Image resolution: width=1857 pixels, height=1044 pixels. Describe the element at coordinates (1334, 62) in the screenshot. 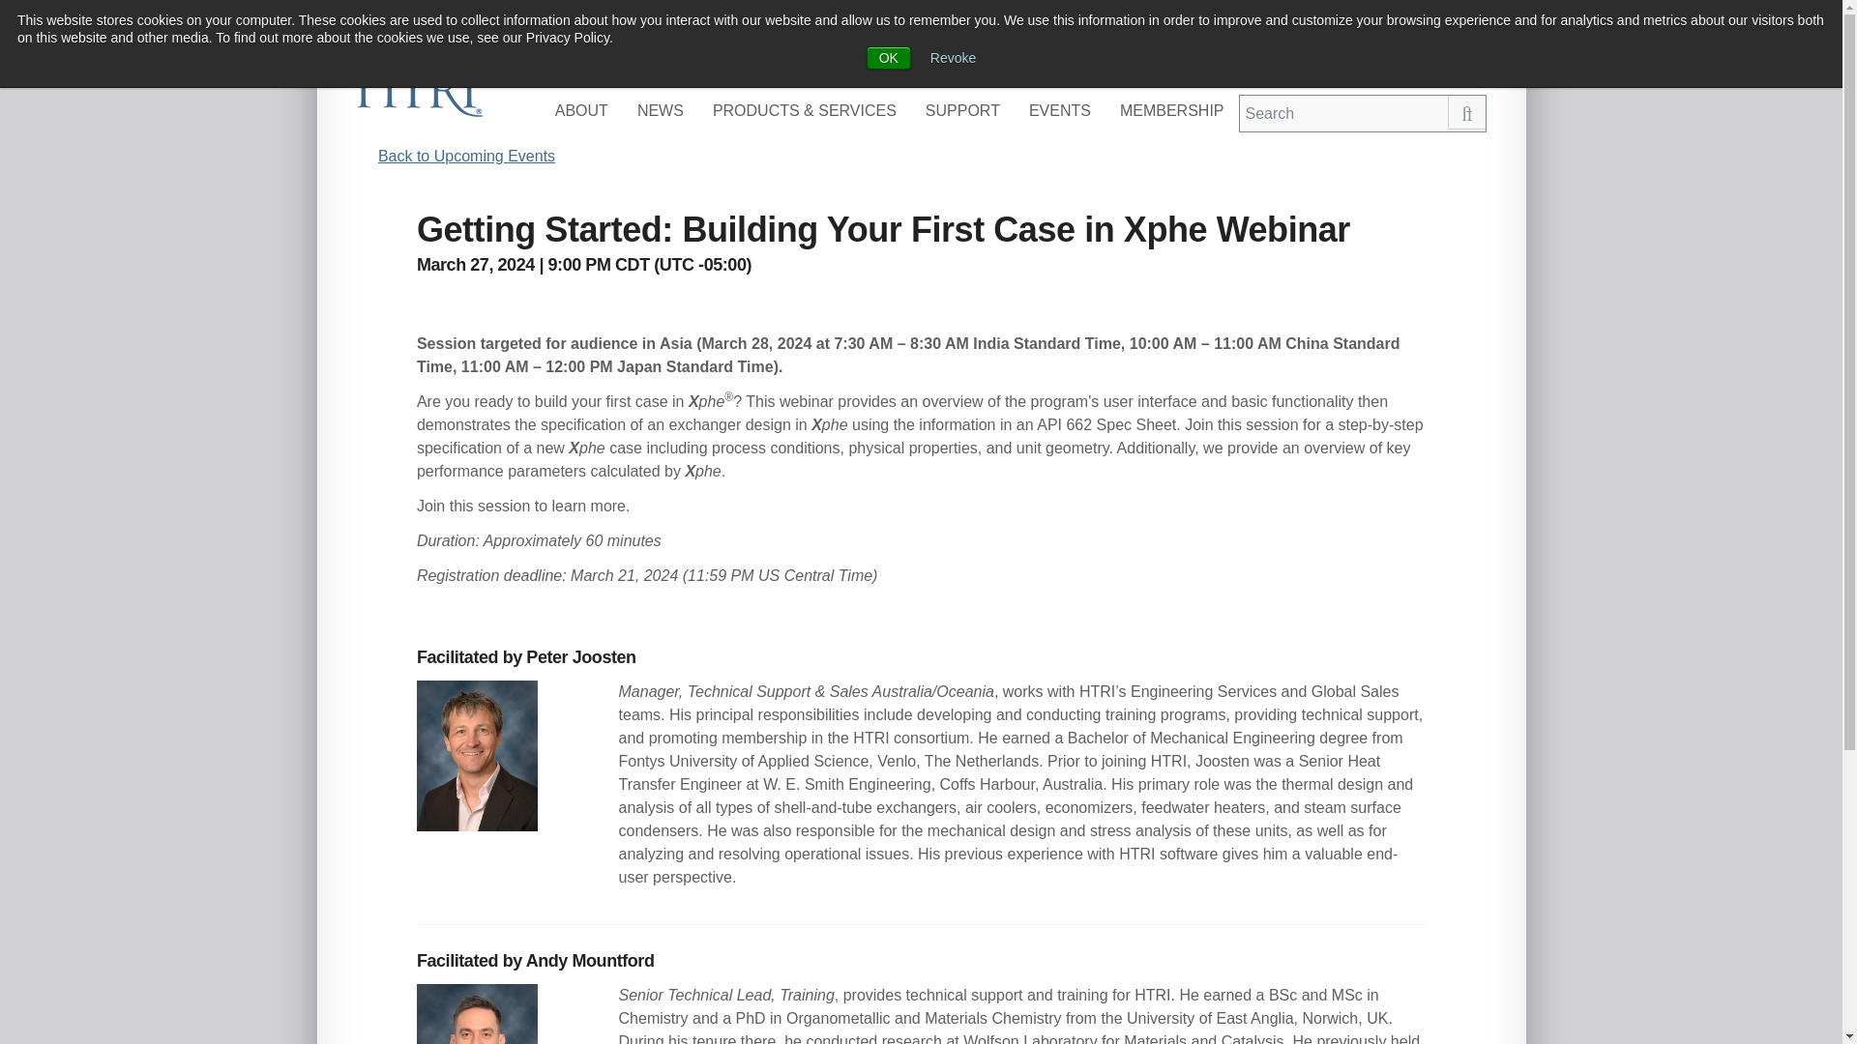

I see `Log In` at that location.